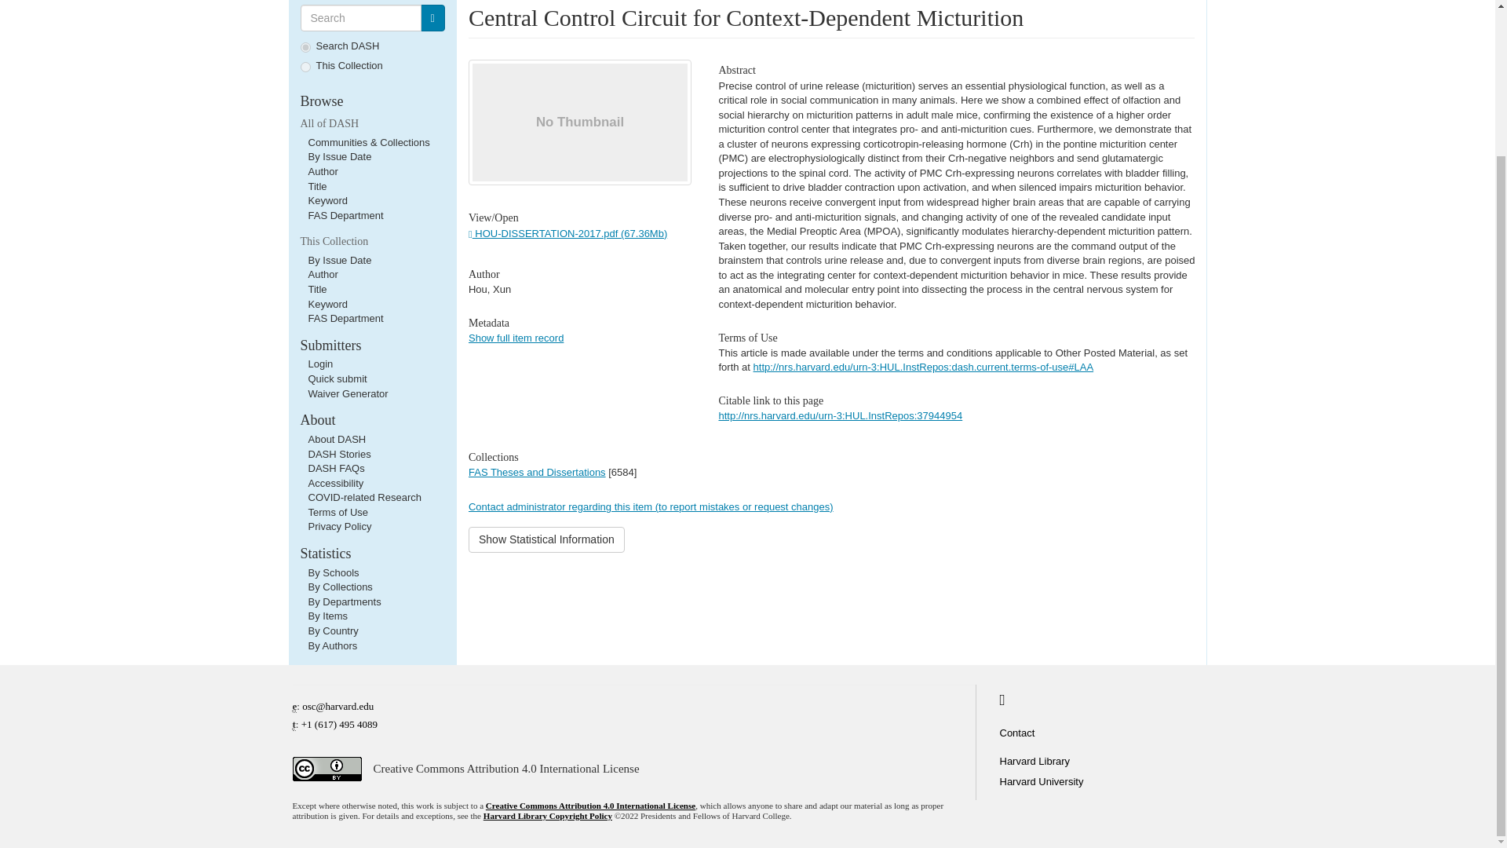 The height and width of the screenshot is (848, 1507). I want to click on Go, so click(432, 17).